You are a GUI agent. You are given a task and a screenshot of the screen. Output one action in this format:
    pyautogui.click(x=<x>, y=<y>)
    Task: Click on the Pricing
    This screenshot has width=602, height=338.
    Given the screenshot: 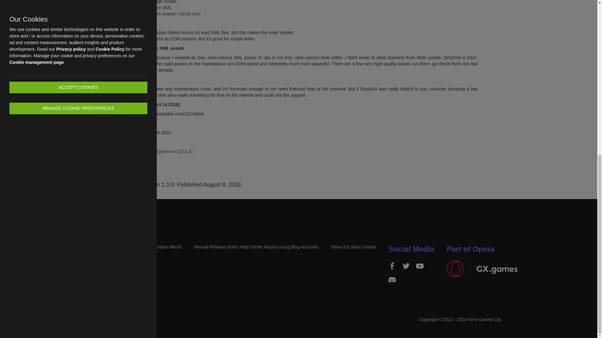 What is the action you would take?
    pyautogui.click(x=66, y=247)
    